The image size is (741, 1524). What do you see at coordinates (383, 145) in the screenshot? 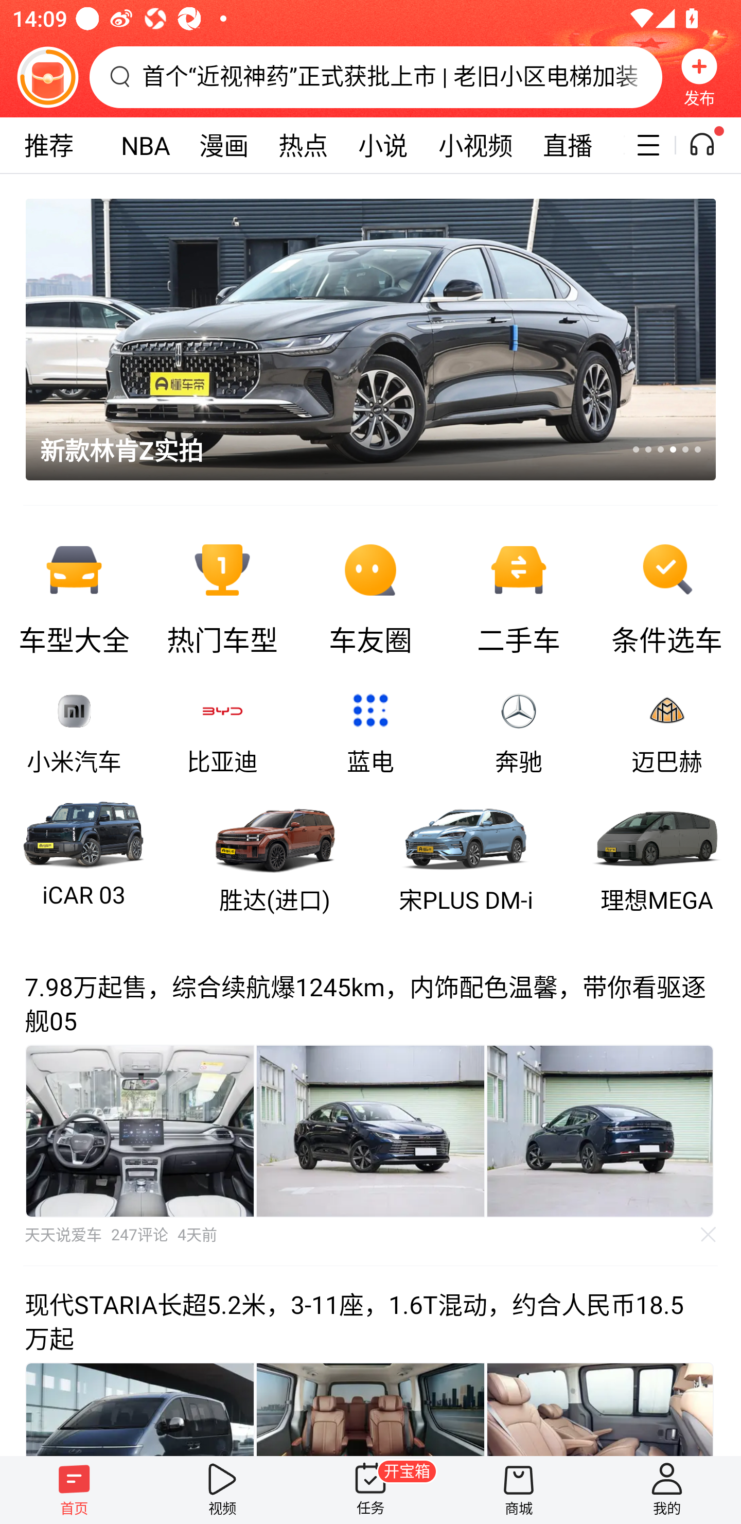
I see `小说` at bounding box center [383, 145].